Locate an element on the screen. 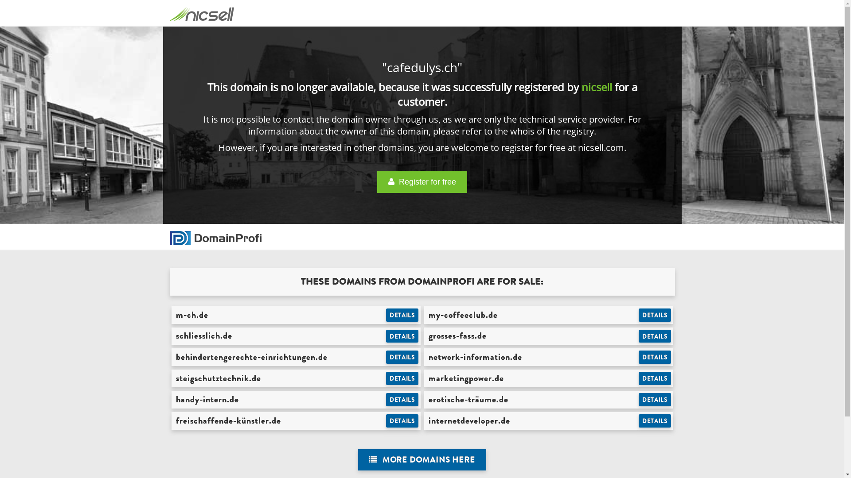 The width and height of the screenshot is (851, 478). DETAILS is located at coordinates (402, 357).